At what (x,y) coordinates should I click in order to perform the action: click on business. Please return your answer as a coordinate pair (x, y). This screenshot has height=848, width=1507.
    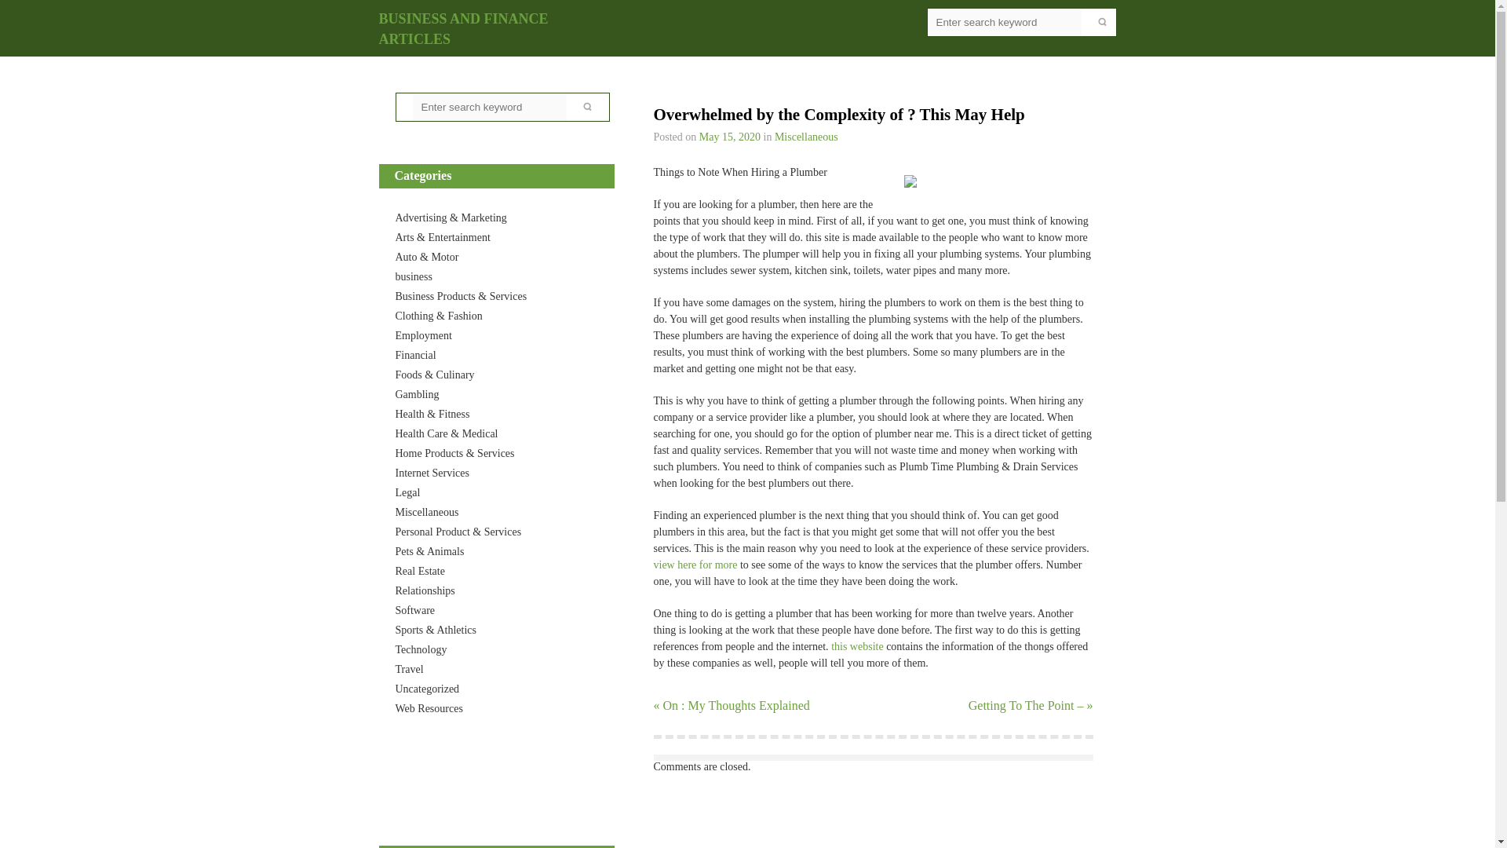
    Looking at the image, I should click on (414, 276).